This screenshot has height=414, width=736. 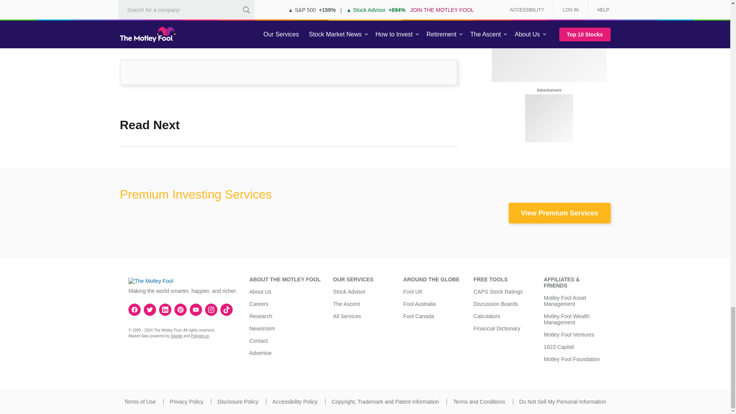 I want to click on Terms and Conditions, so click(x=479, y=402).